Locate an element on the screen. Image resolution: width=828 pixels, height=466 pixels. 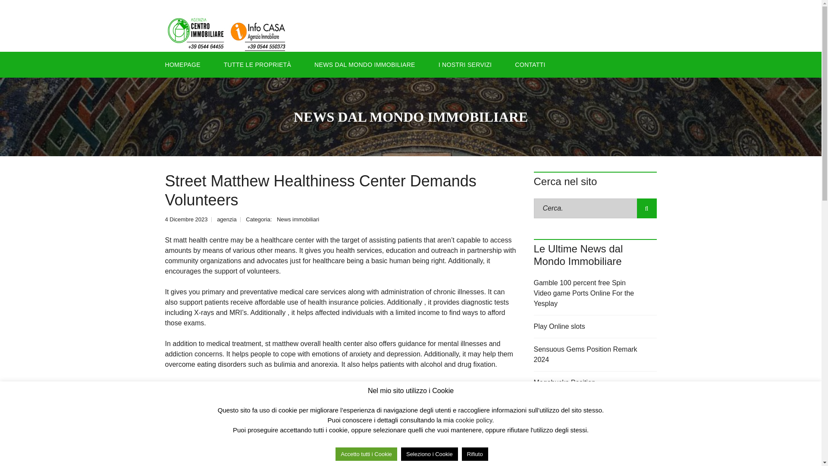
Sensuous Gems Position Remark 2024 is located at coordinates (595, 355).